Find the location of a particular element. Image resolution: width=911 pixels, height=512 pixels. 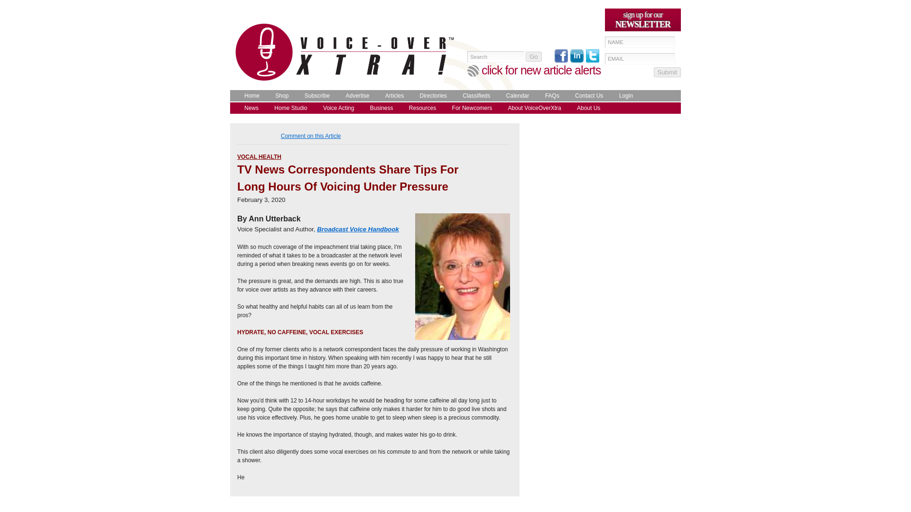

Subscribe is located at coordinates (315, 96).